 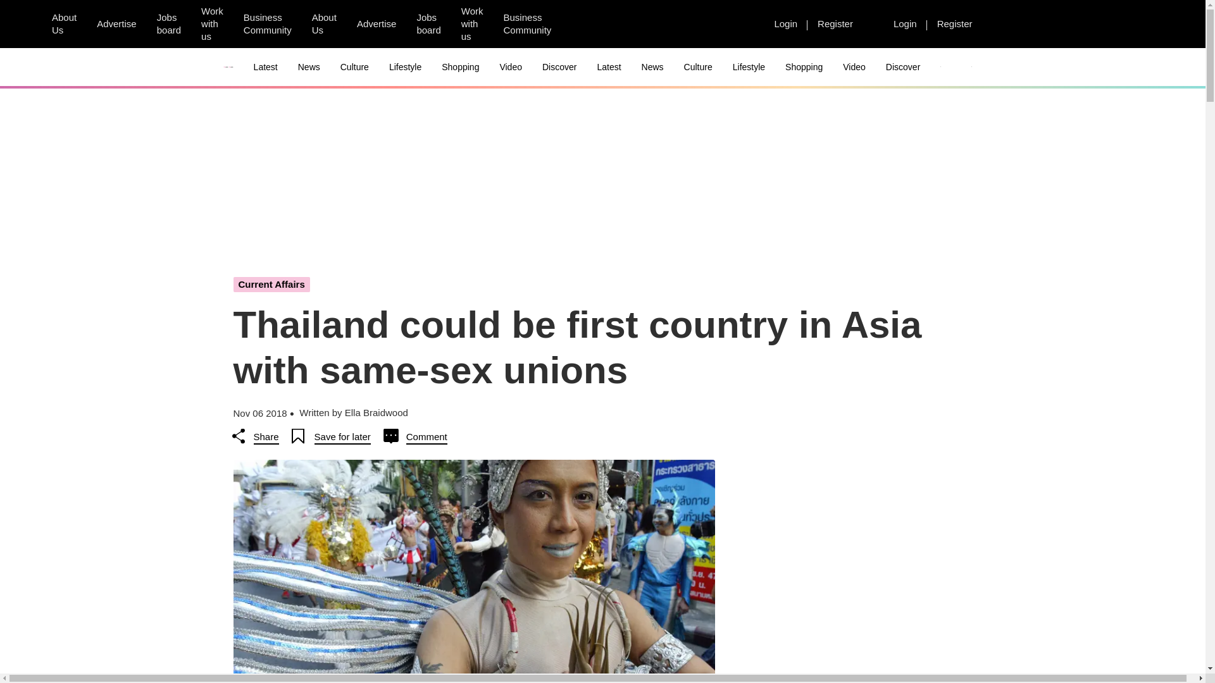 What do you see at coordinates (211, 24) in the screenshot?
I see `Work with us` at bounding box center [211, 24].